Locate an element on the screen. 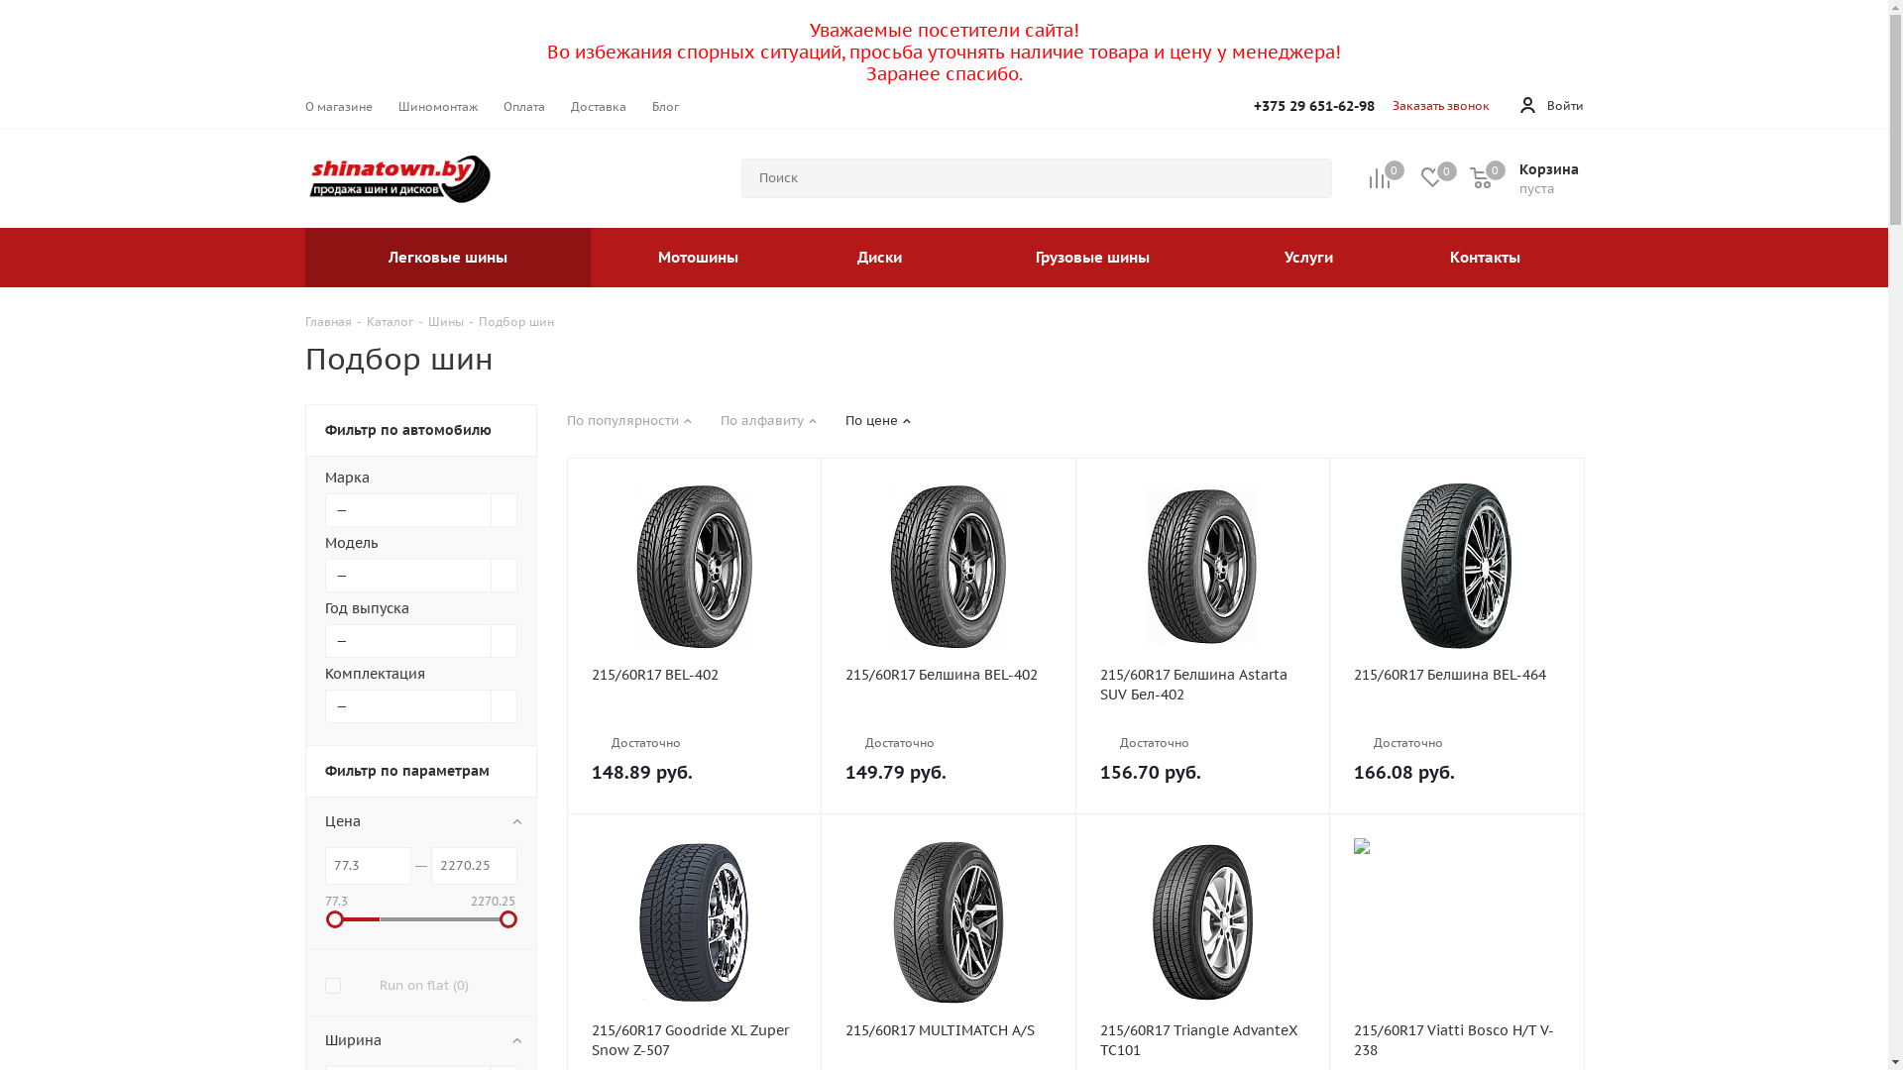 Image resolution: width=1903 pixels, height=1070 pixels. 4 is located at coordinates (898, 719).